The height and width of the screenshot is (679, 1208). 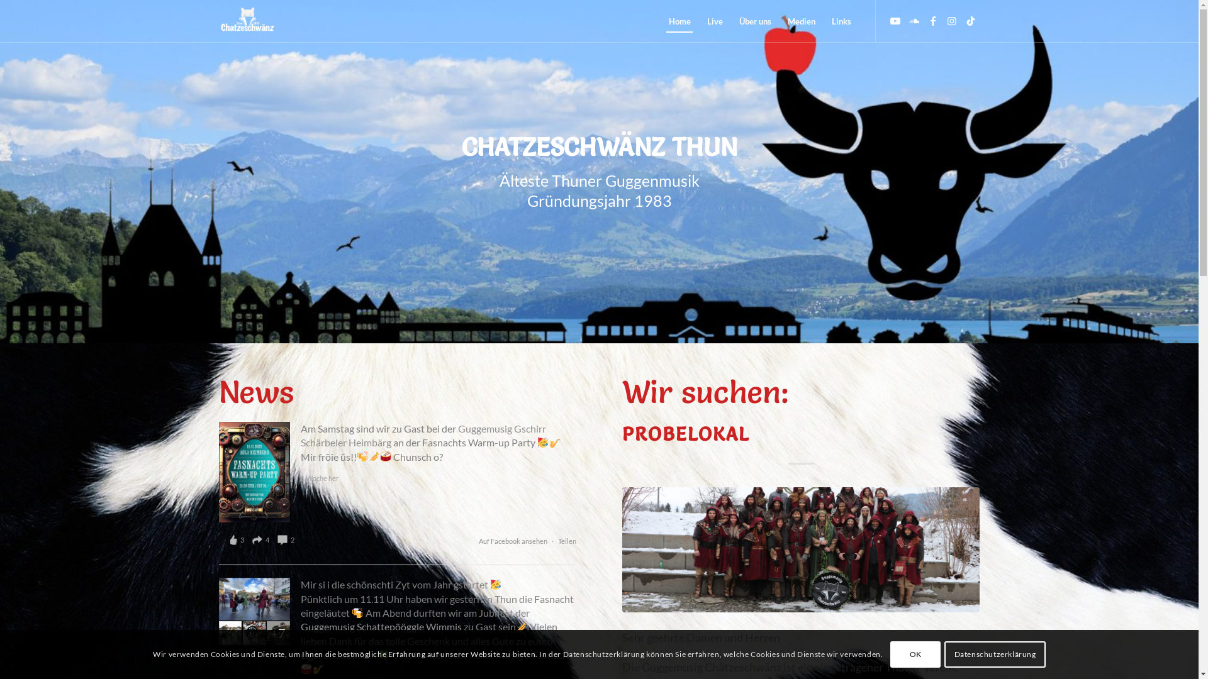 What do you see at coordinates (971, 21) in the screenshot?
I see `TikTok` at bounding box center [971, 21].